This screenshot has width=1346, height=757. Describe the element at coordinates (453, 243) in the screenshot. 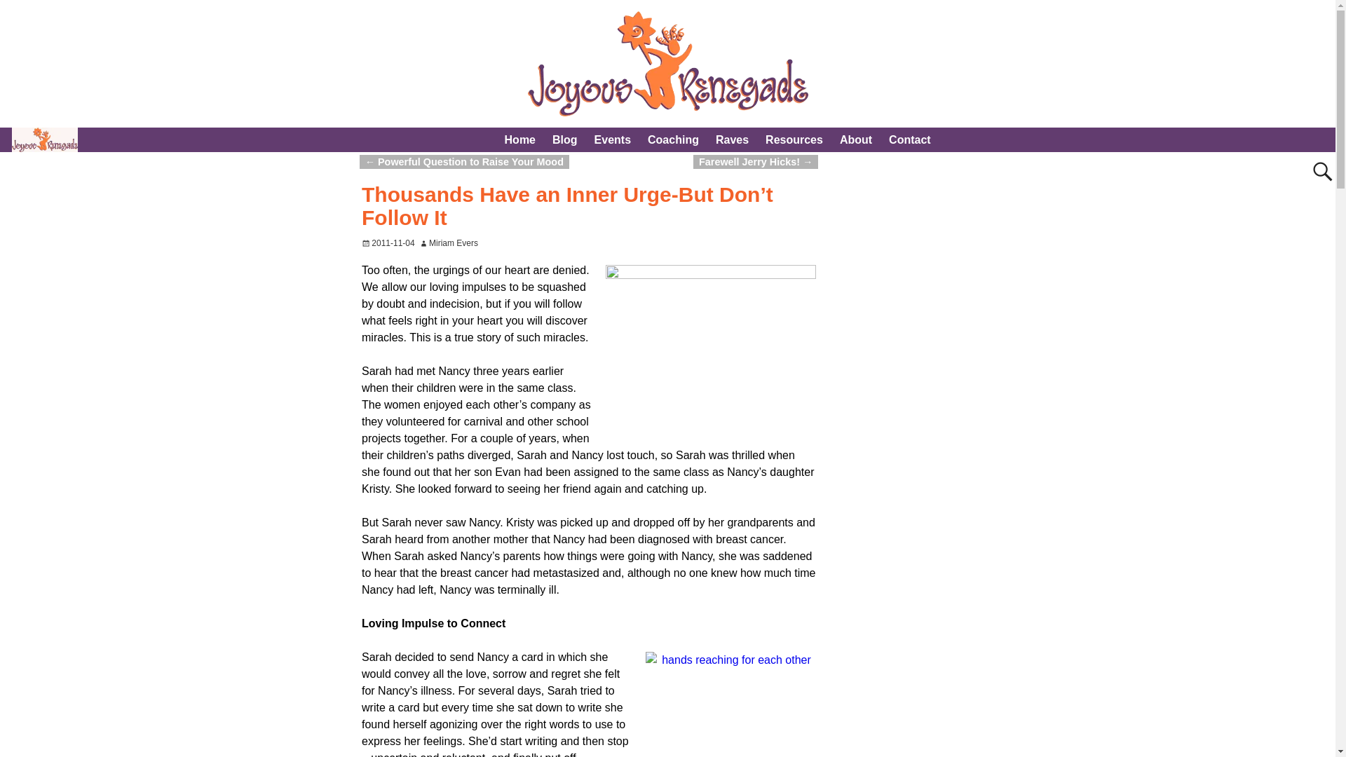

I see `View all posts by Miriam Evers` at that location.